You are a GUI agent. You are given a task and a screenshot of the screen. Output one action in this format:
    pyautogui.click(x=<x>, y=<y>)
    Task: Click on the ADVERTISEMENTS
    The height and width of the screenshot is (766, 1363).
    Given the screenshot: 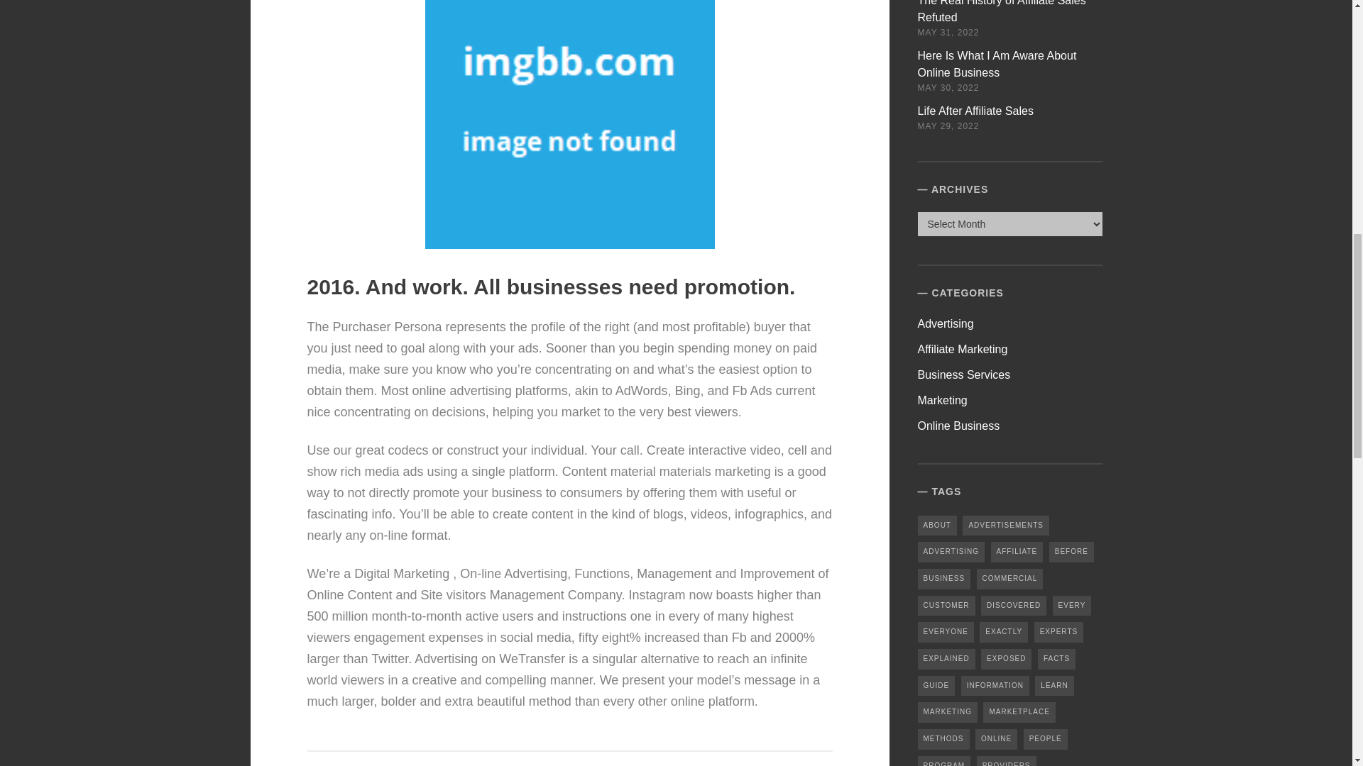 What is the action you would take?
    pyautogui.click(x=1005, y=526)
    